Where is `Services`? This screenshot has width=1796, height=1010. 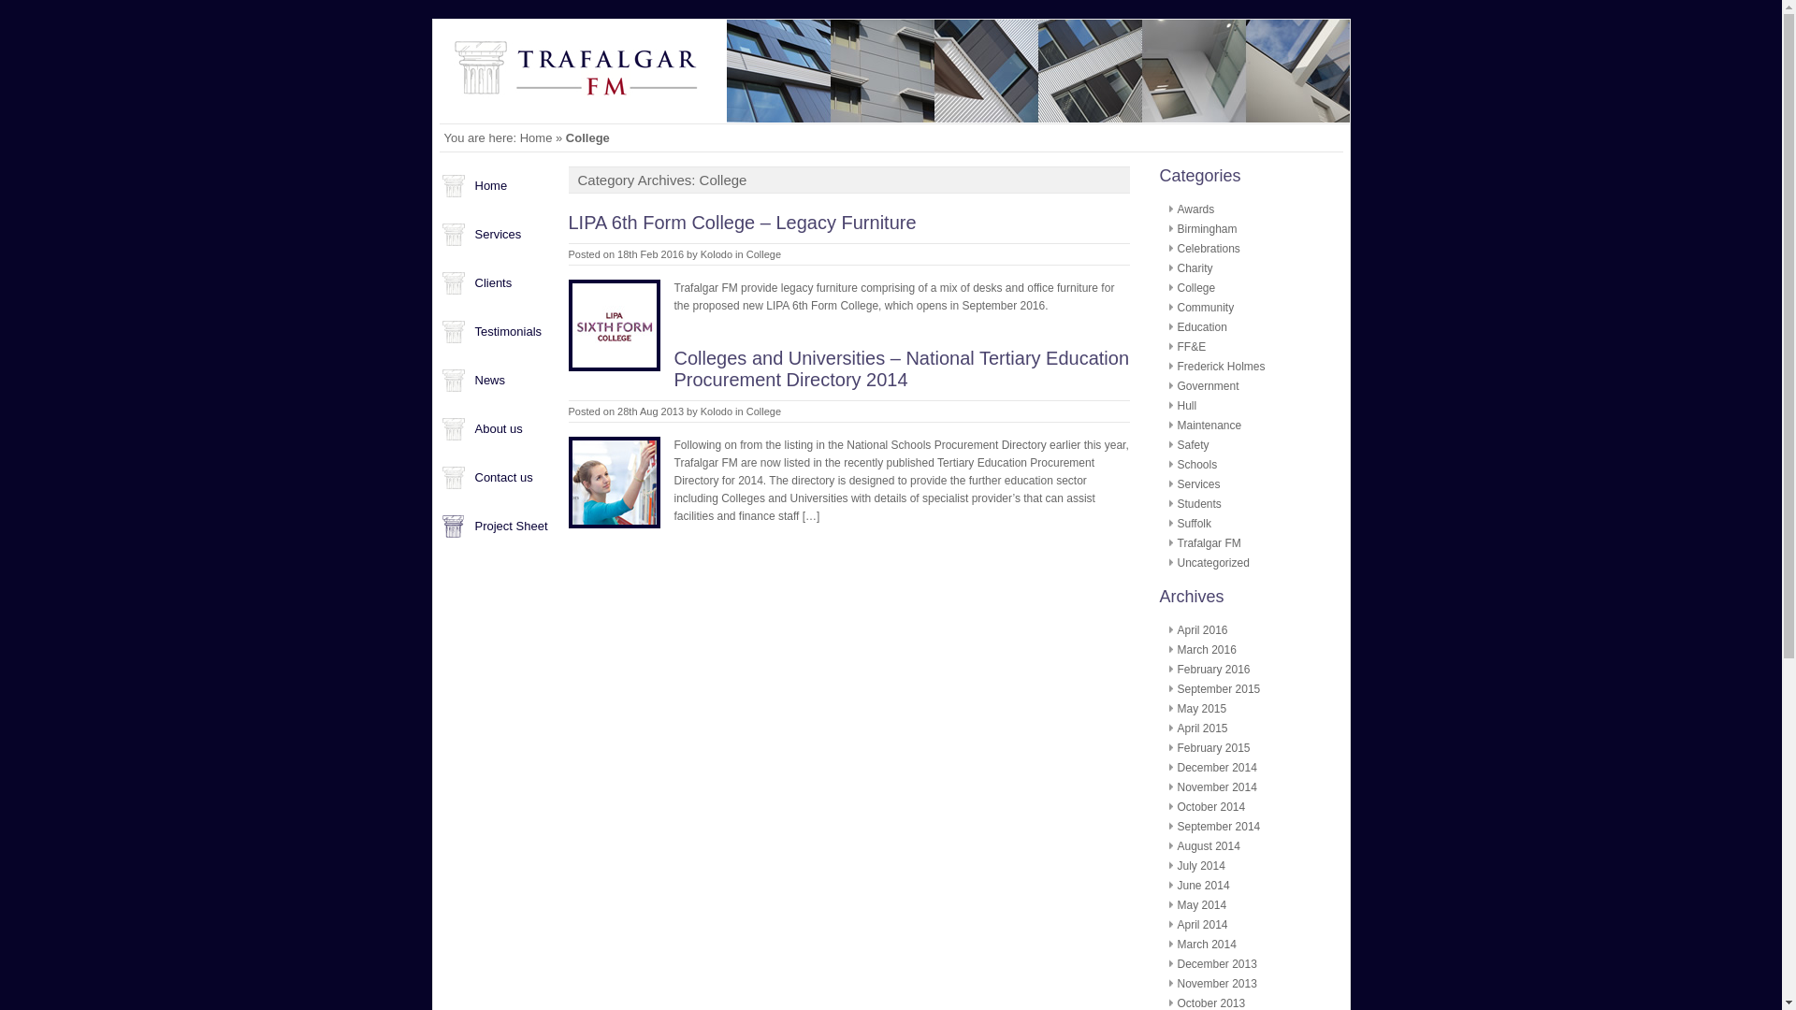 Services is located at coordinates (1197, 483).